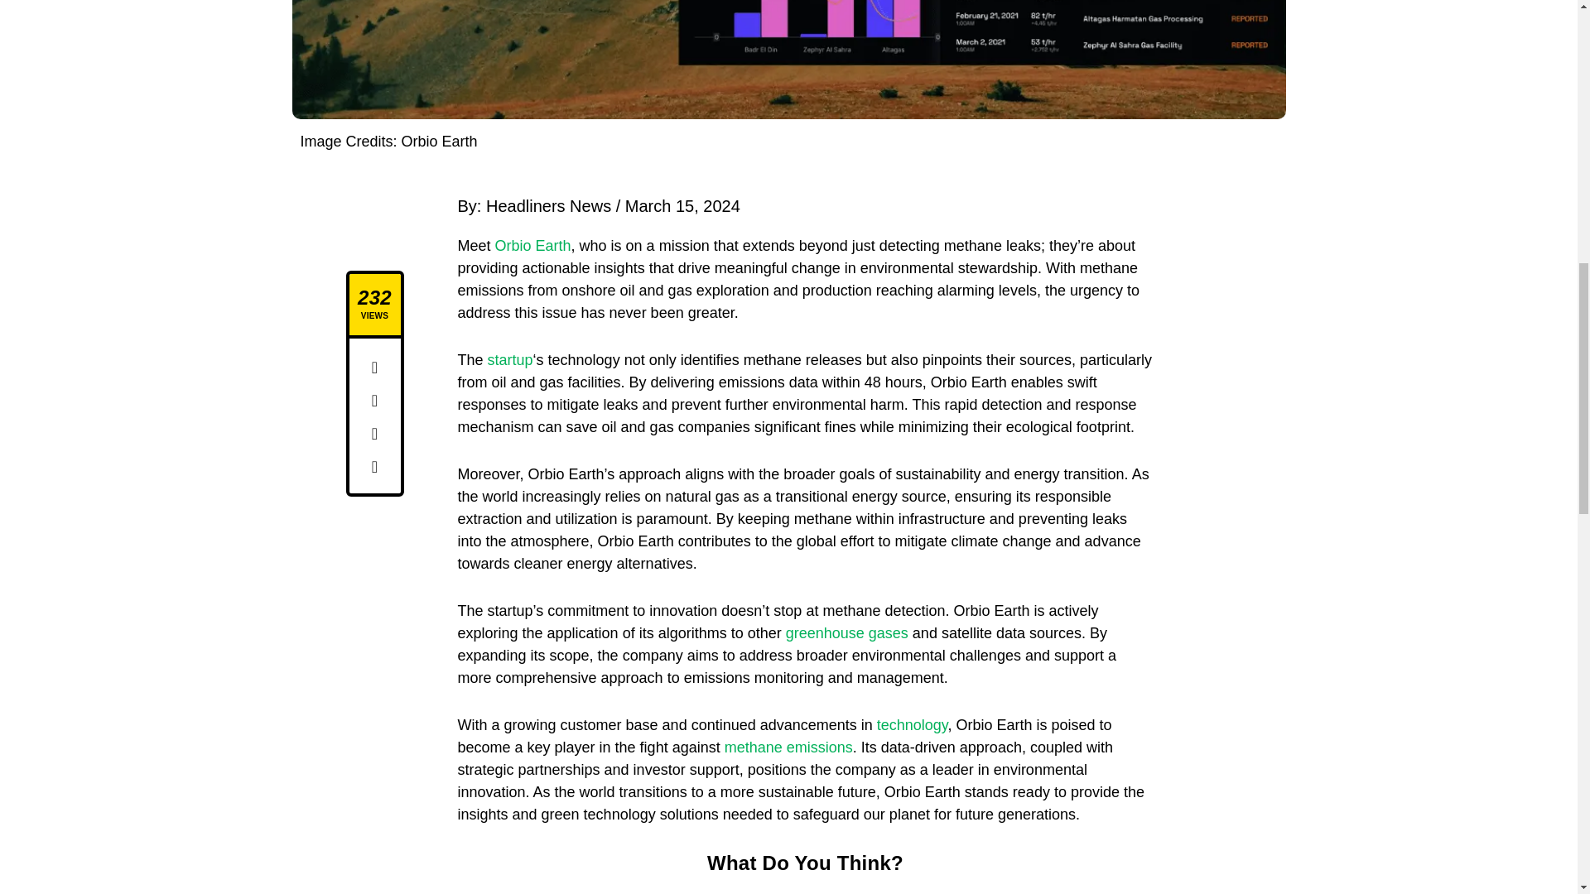 Image resolution: width=1590 pixels, height=894 pixels. Describe the element at coordinates (846, 632) in the screenshot. I see `greenhouse gases` at that location.